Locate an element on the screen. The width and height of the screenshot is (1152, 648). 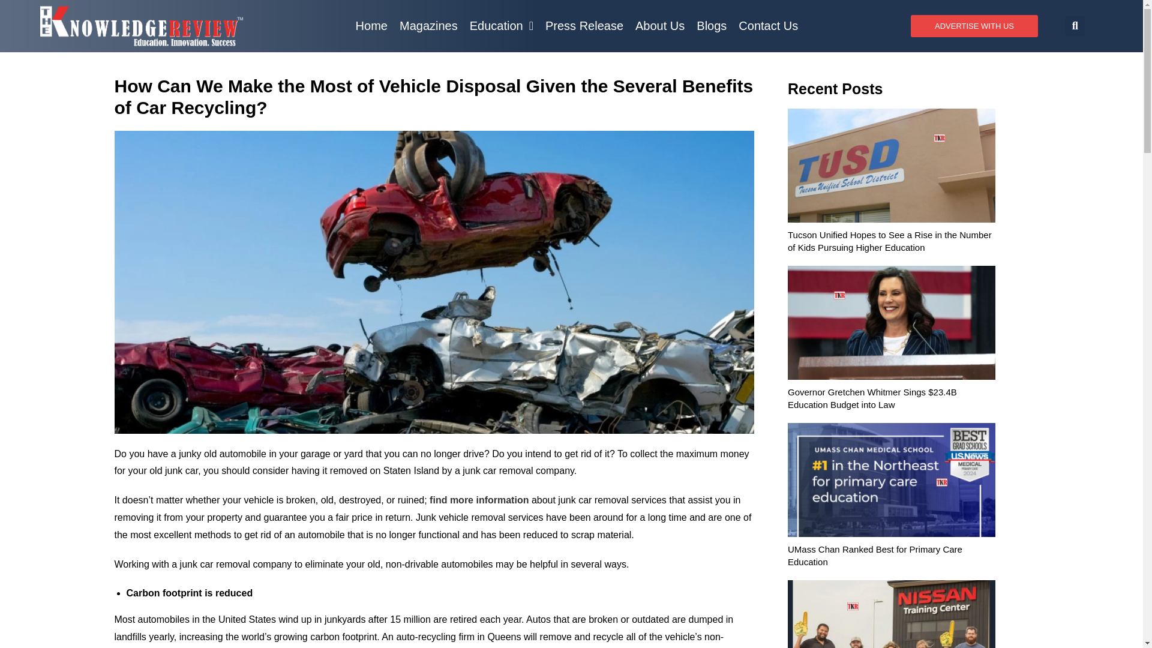
Education is located at coordinates (502, 25).